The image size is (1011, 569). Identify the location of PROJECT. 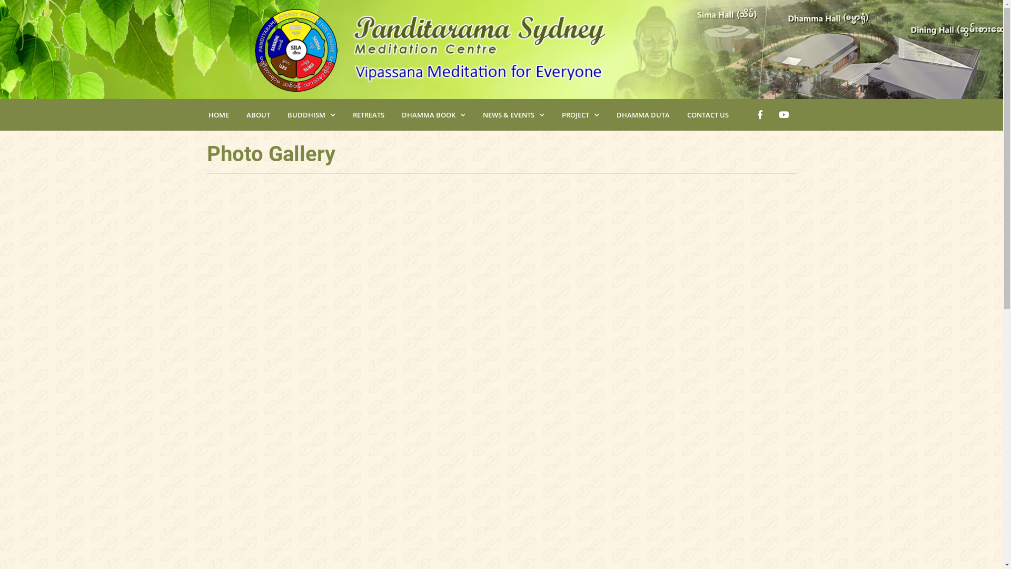
(580, 115).